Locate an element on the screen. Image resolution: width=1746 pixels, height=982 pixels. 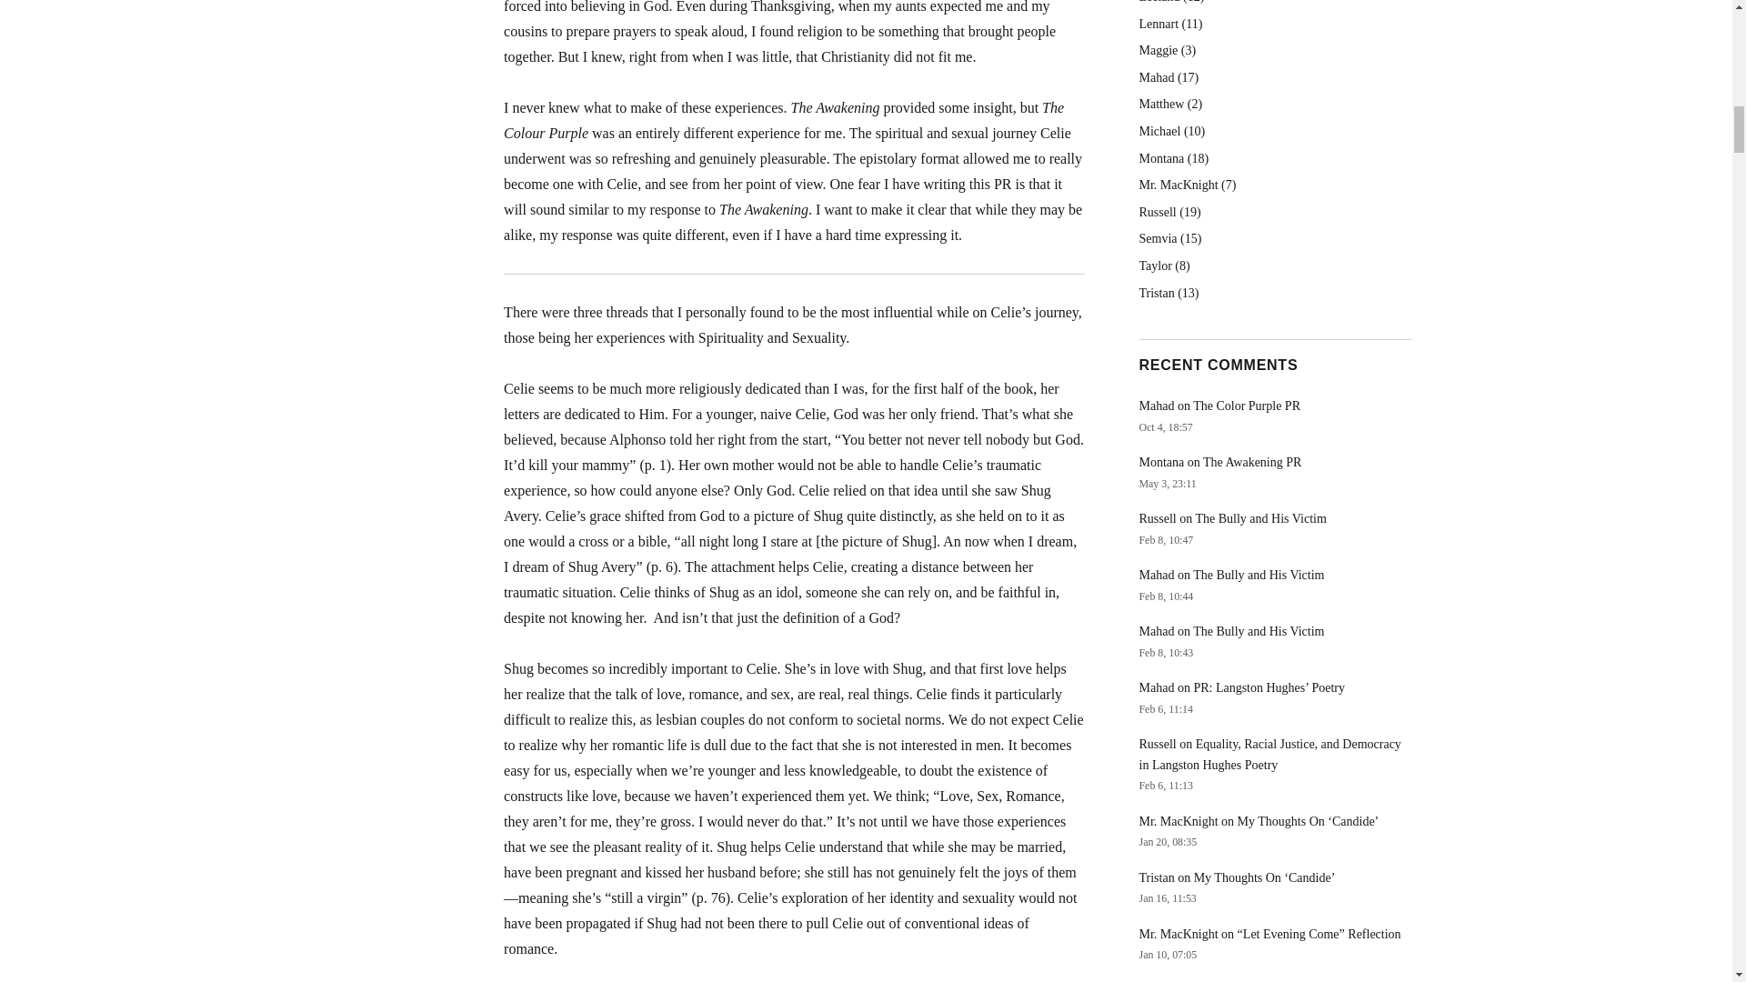
Posts by Leeland is located at coordinates (1159, 2).